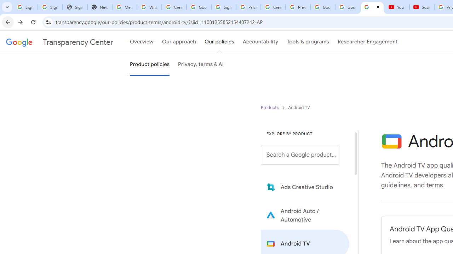  Describe the element at coordinates (179, 42) in the screenshot. I see `Our approach` at that location.